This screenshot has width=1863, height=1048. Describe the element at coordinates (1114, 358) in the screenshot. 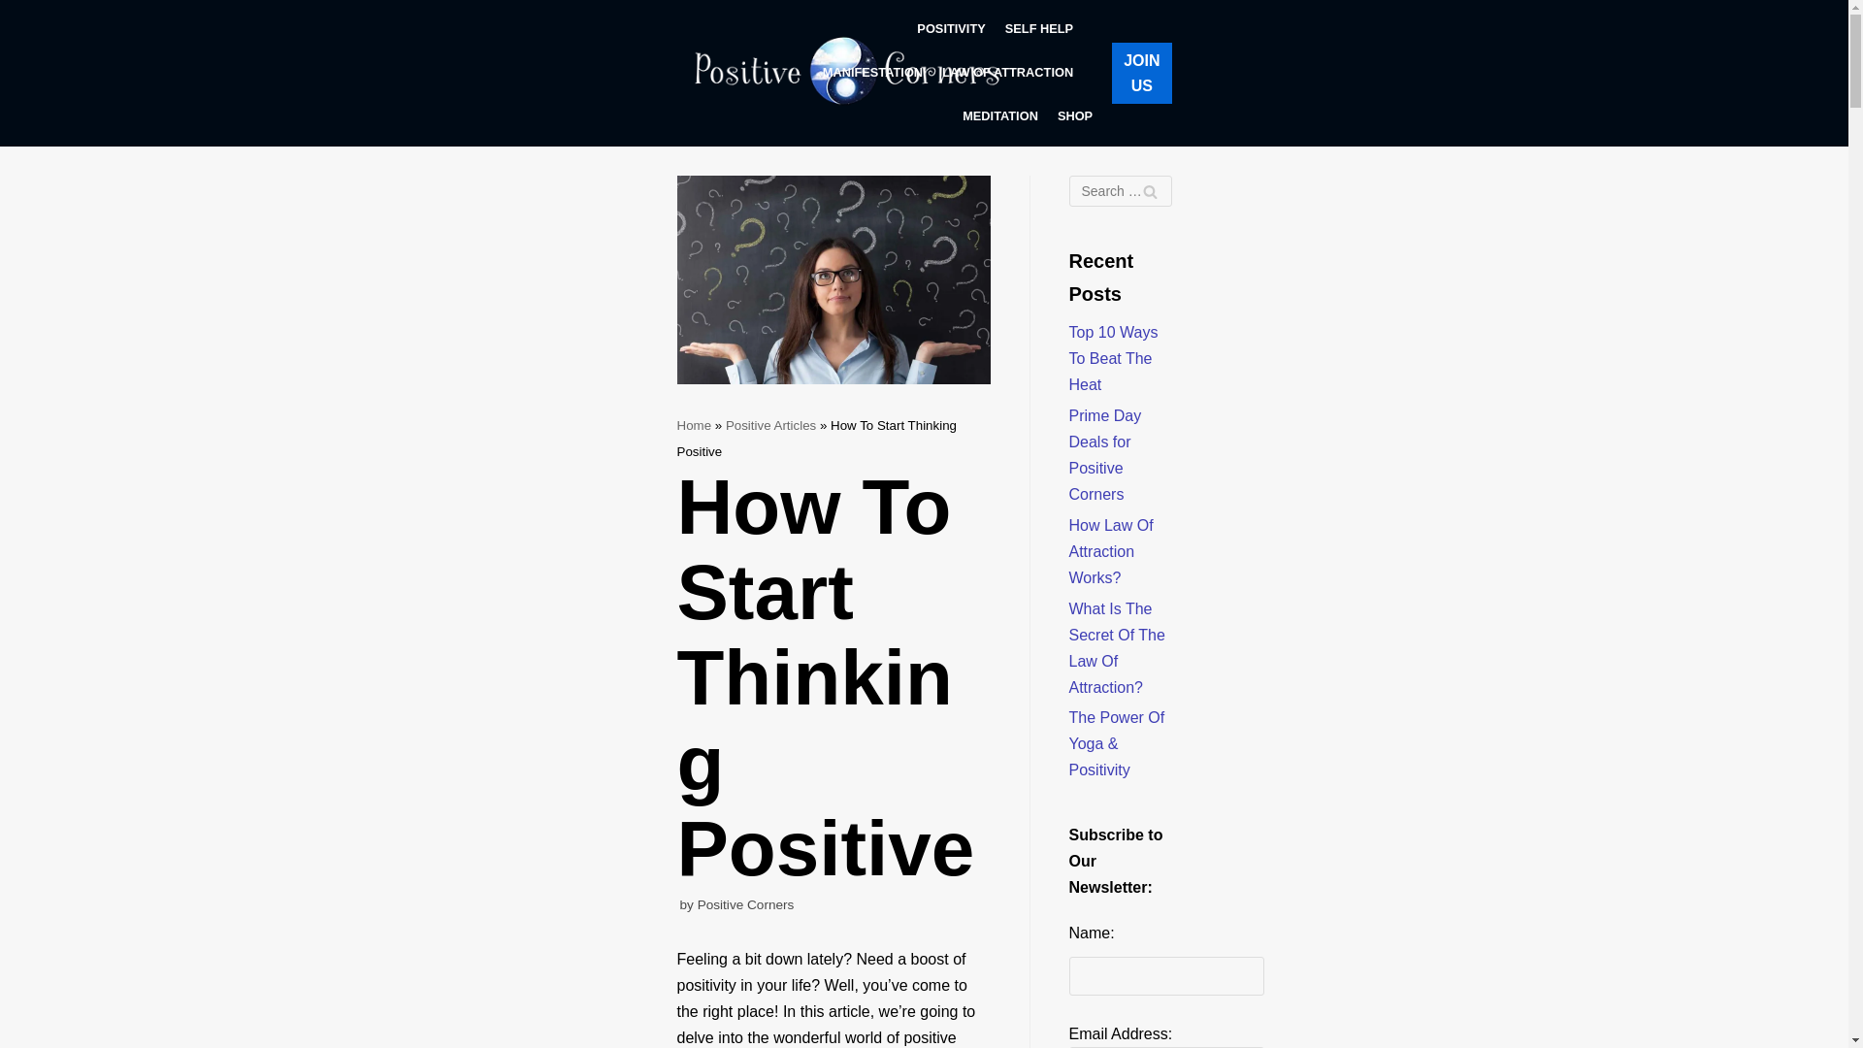

I see `Top 10 Ways To Beat The Heat` at that location.